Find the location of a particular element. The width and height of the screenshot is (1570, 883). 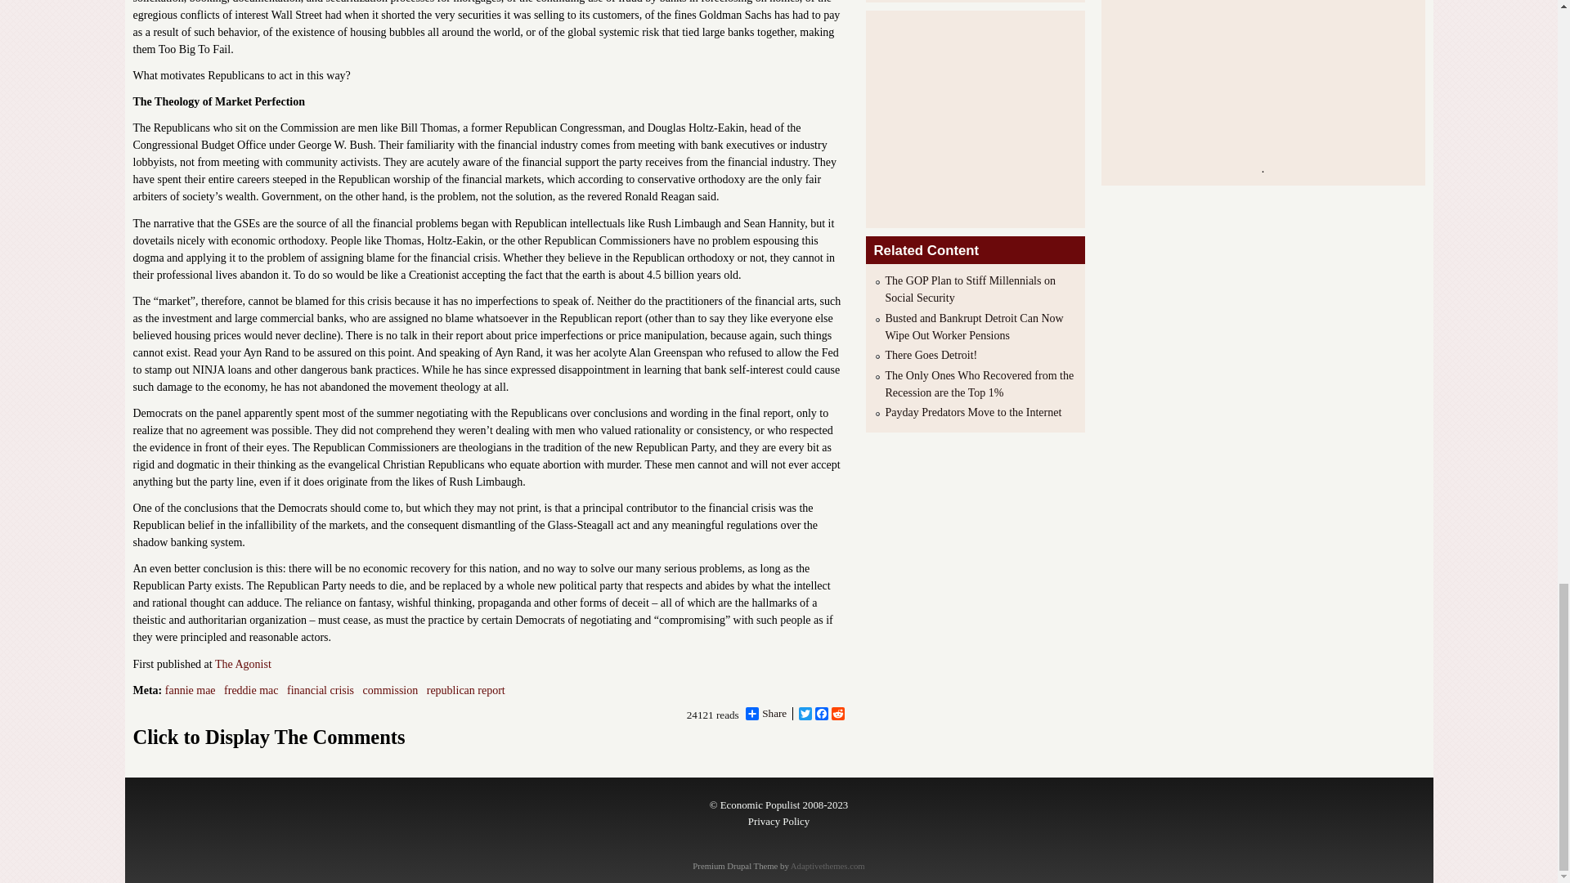

fannie mae is located at coordinates (190, 690).